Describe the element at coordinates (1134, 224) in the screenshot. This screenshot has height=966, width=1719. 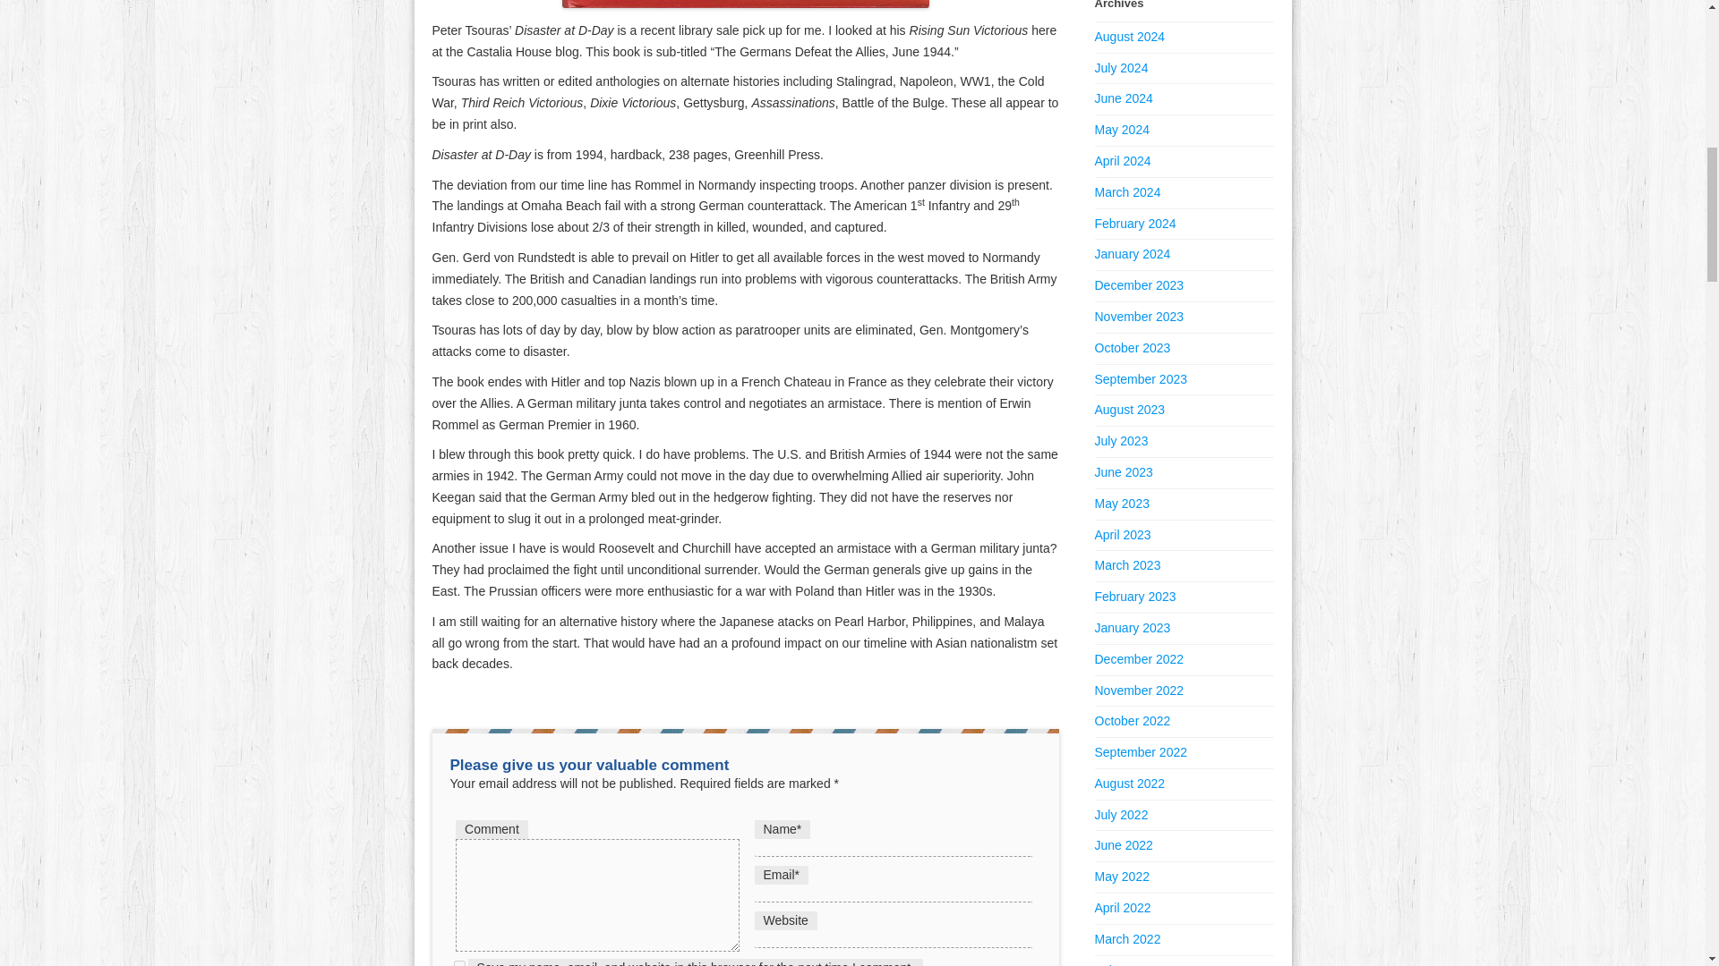
I see `February 2024` at that location.